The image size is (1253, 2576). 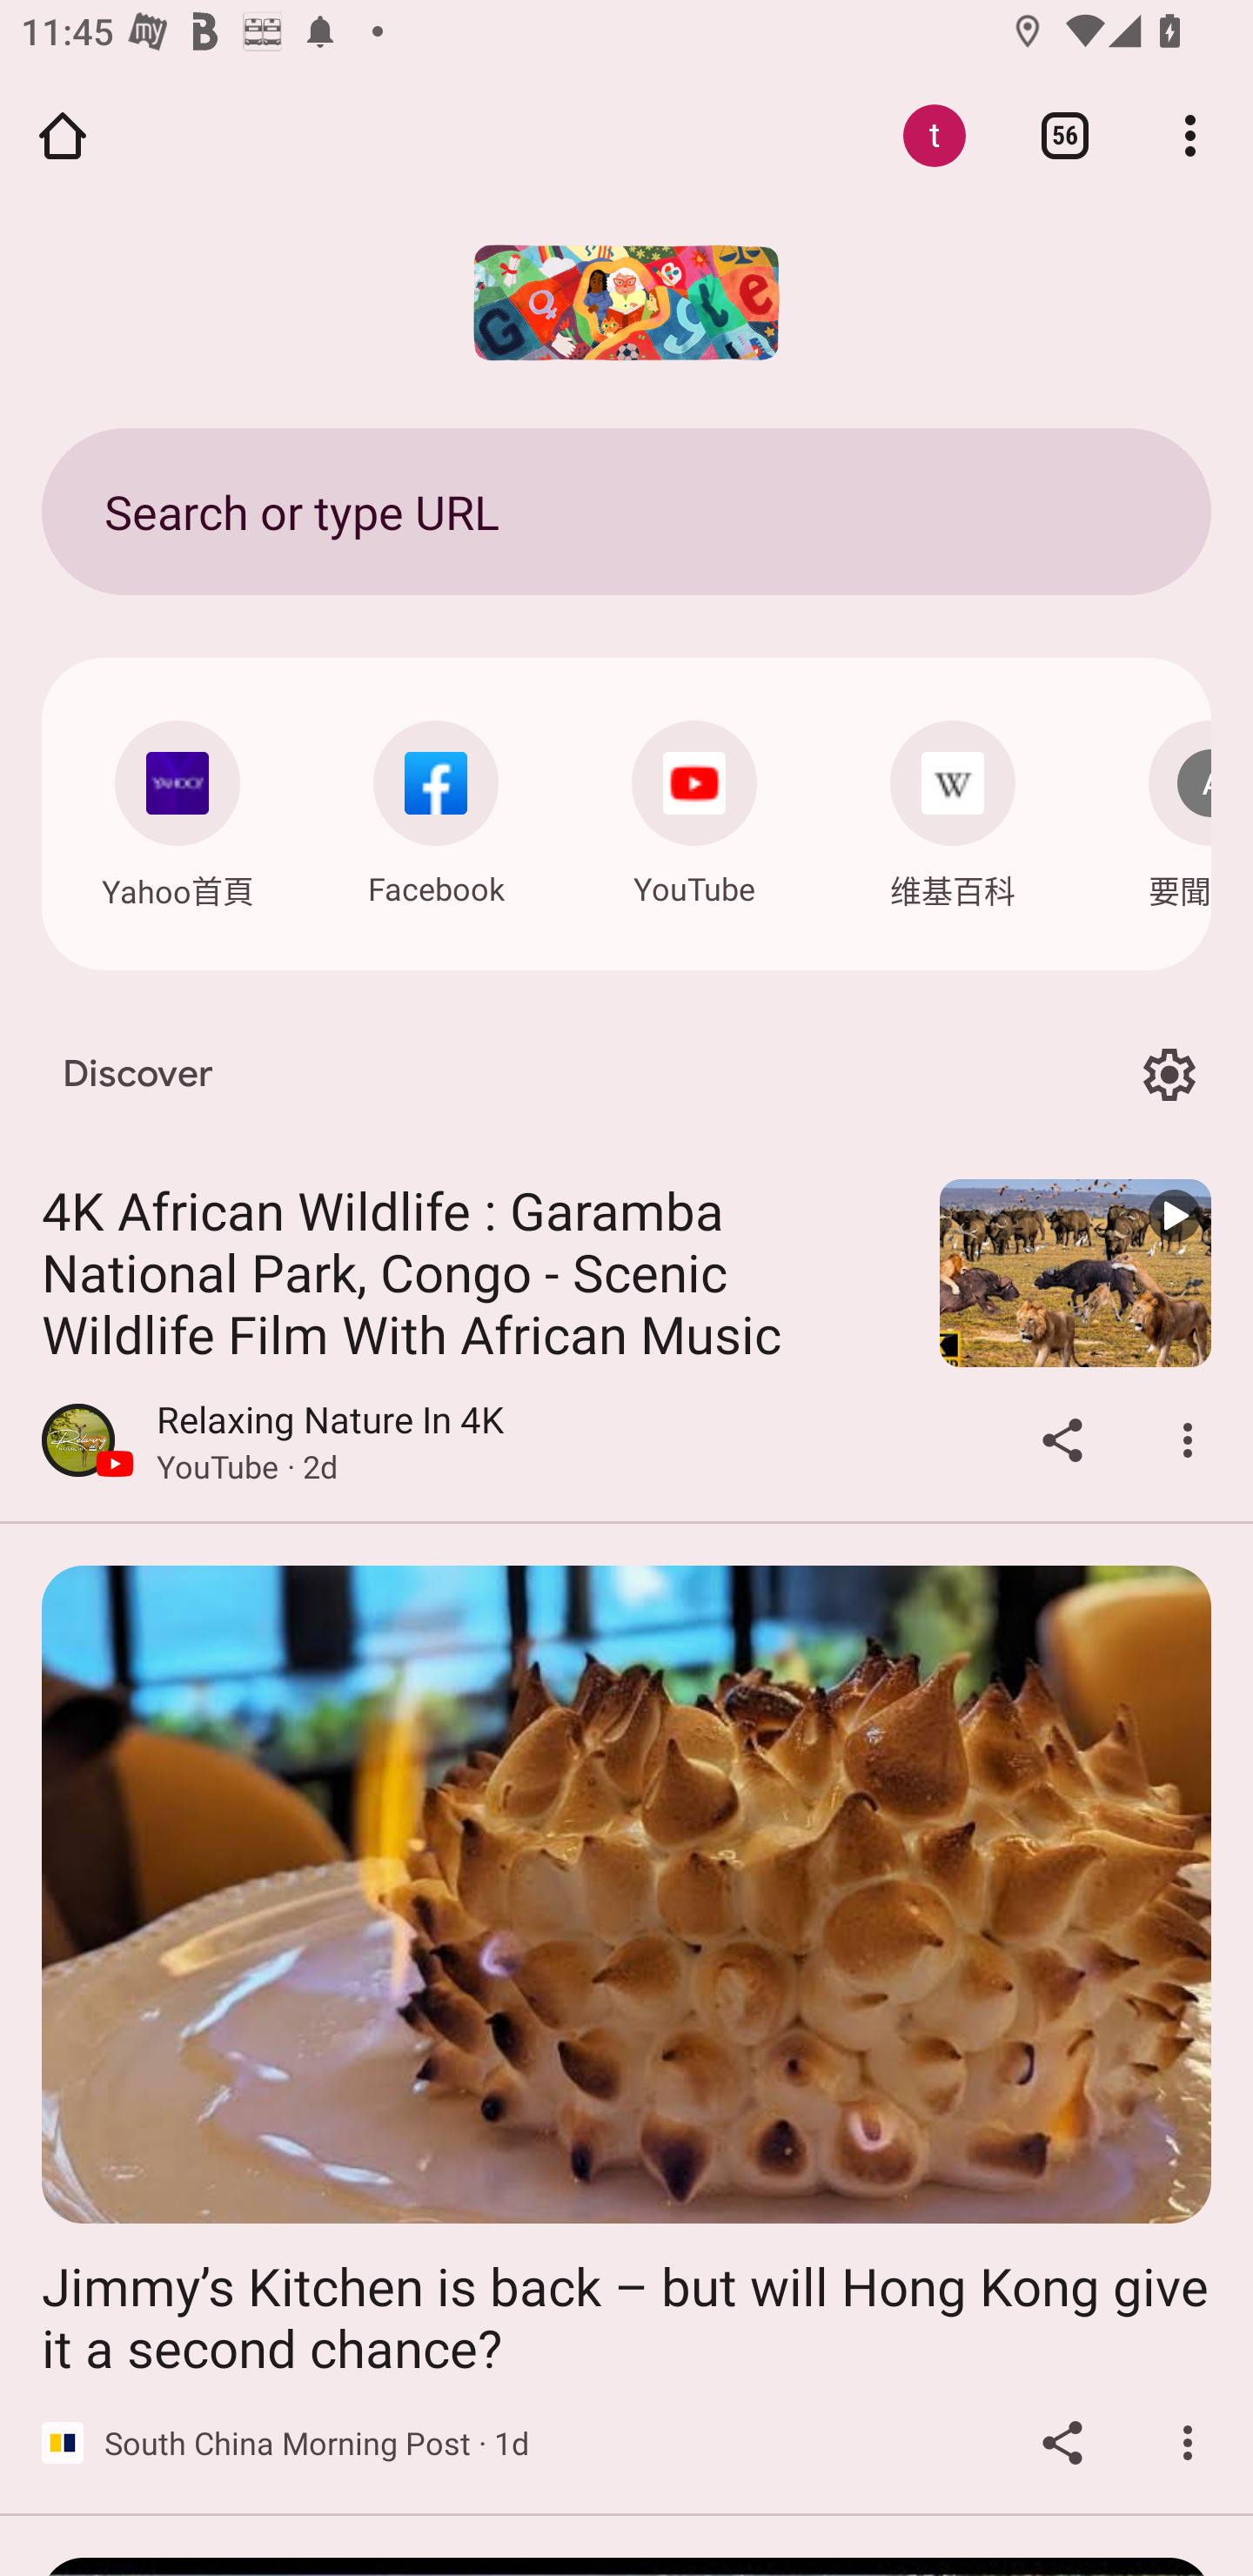 I want to click on Options for Discover, so click(x=1169, y=1076).